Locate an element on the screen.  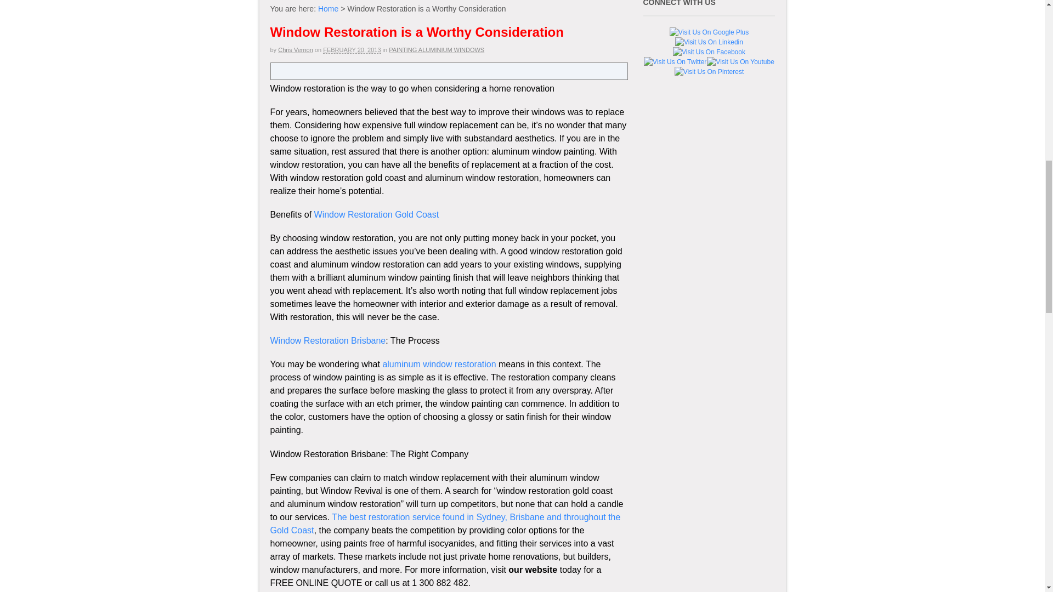
Window Restoration Gold Coast is located at coordinates (376, 214).